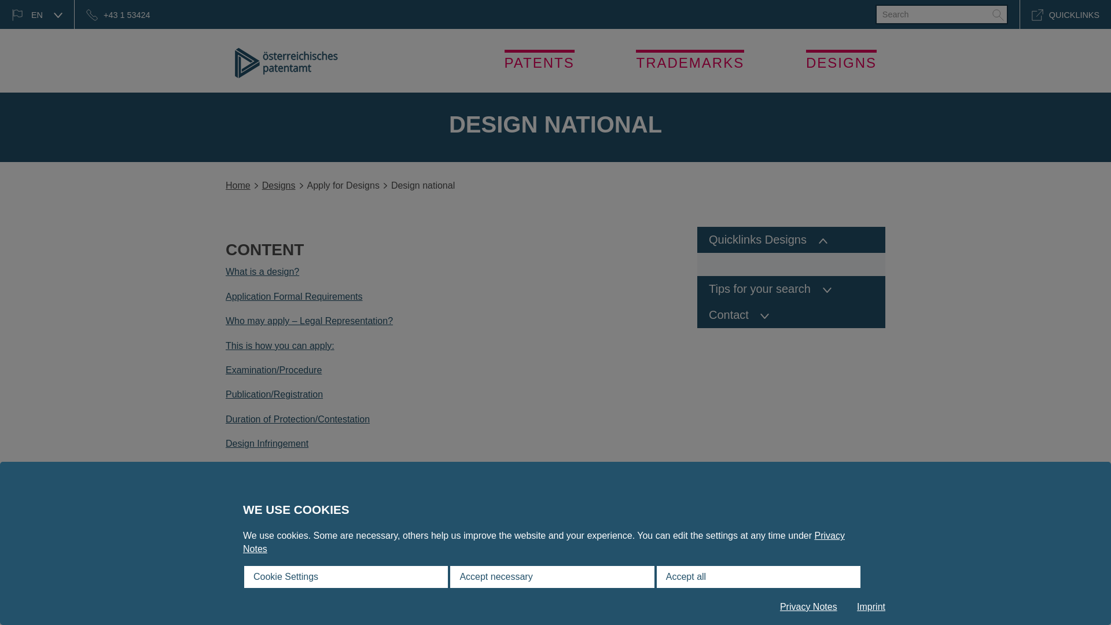  What do you see at coordinates (544, 542) in the screenshot?
I see `Privacy Notes` at bounding box center [544, 542].